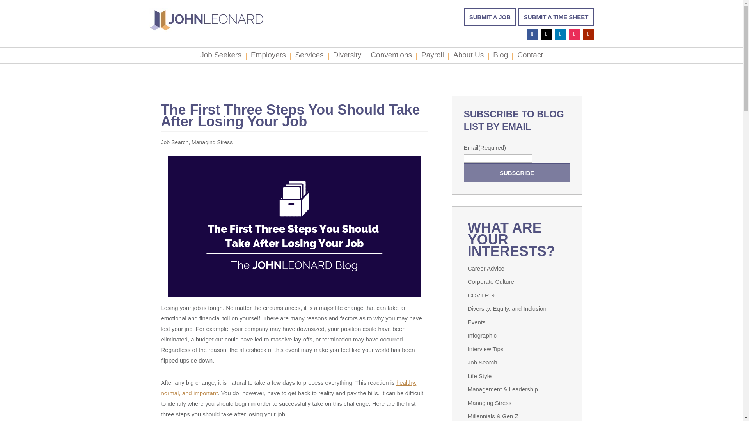  I want to click on SUBMIT A JOB, so click(490, 16).